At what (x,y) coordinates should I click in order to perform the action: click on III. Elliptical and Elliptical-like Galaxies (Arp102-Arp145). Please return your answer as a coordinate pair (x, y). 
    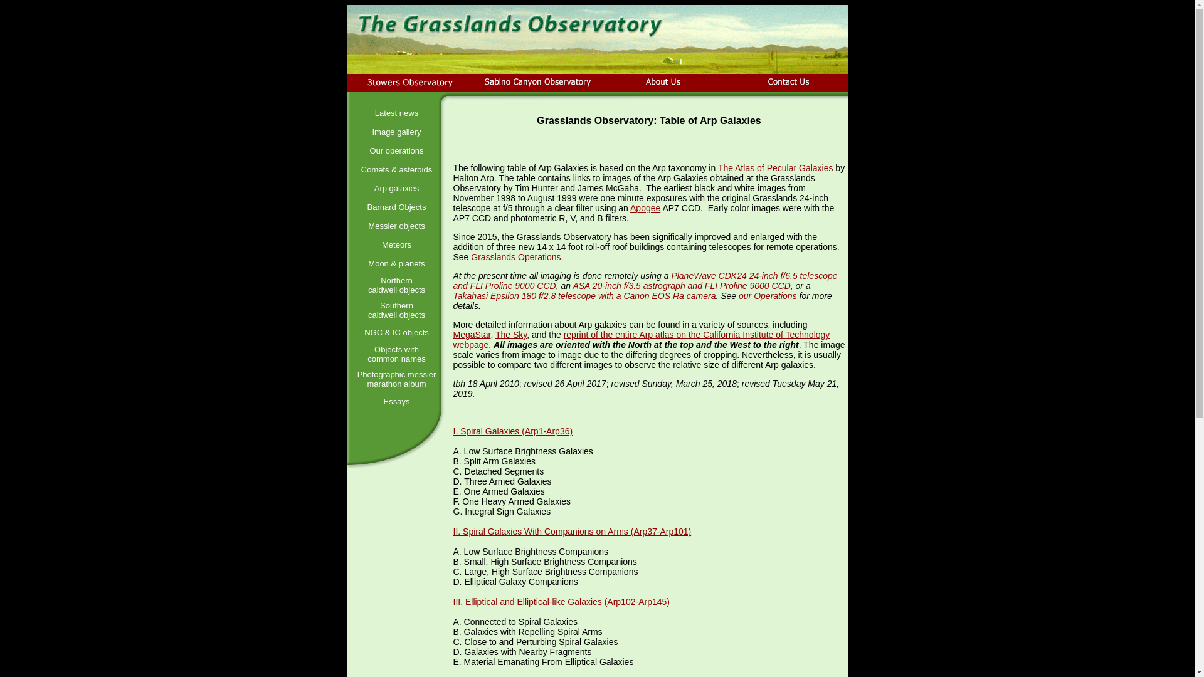
    Looking at the image, I should click on (561, 602).